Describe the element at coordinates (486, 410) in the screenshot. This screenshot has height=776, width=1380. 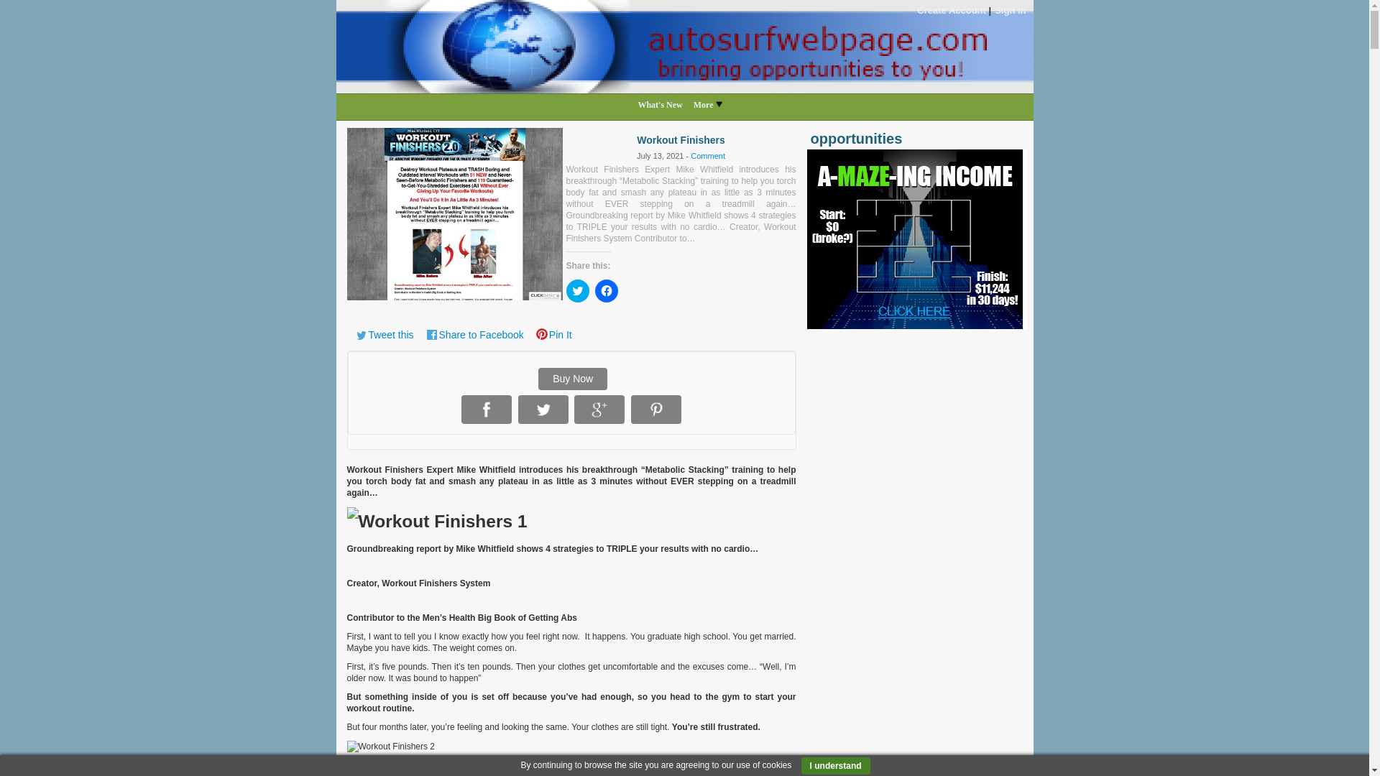
I see `Workout Finishers 1` at that location.